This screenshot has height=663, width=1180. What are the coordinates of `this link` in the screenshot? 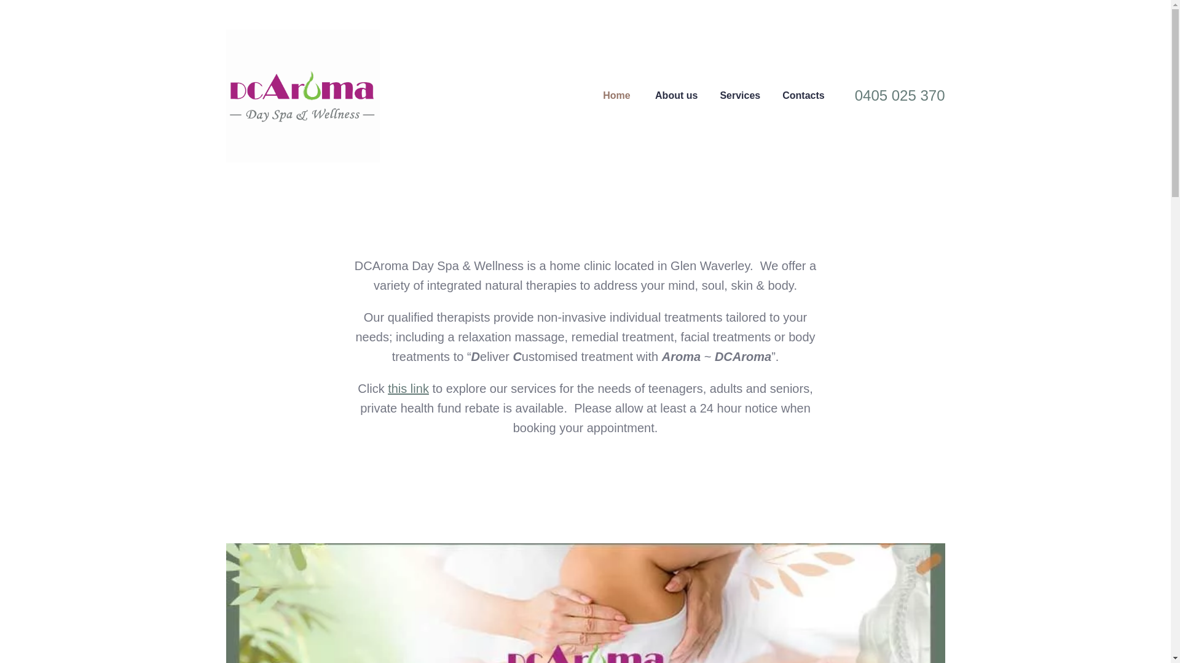 It's located at (408, 389).